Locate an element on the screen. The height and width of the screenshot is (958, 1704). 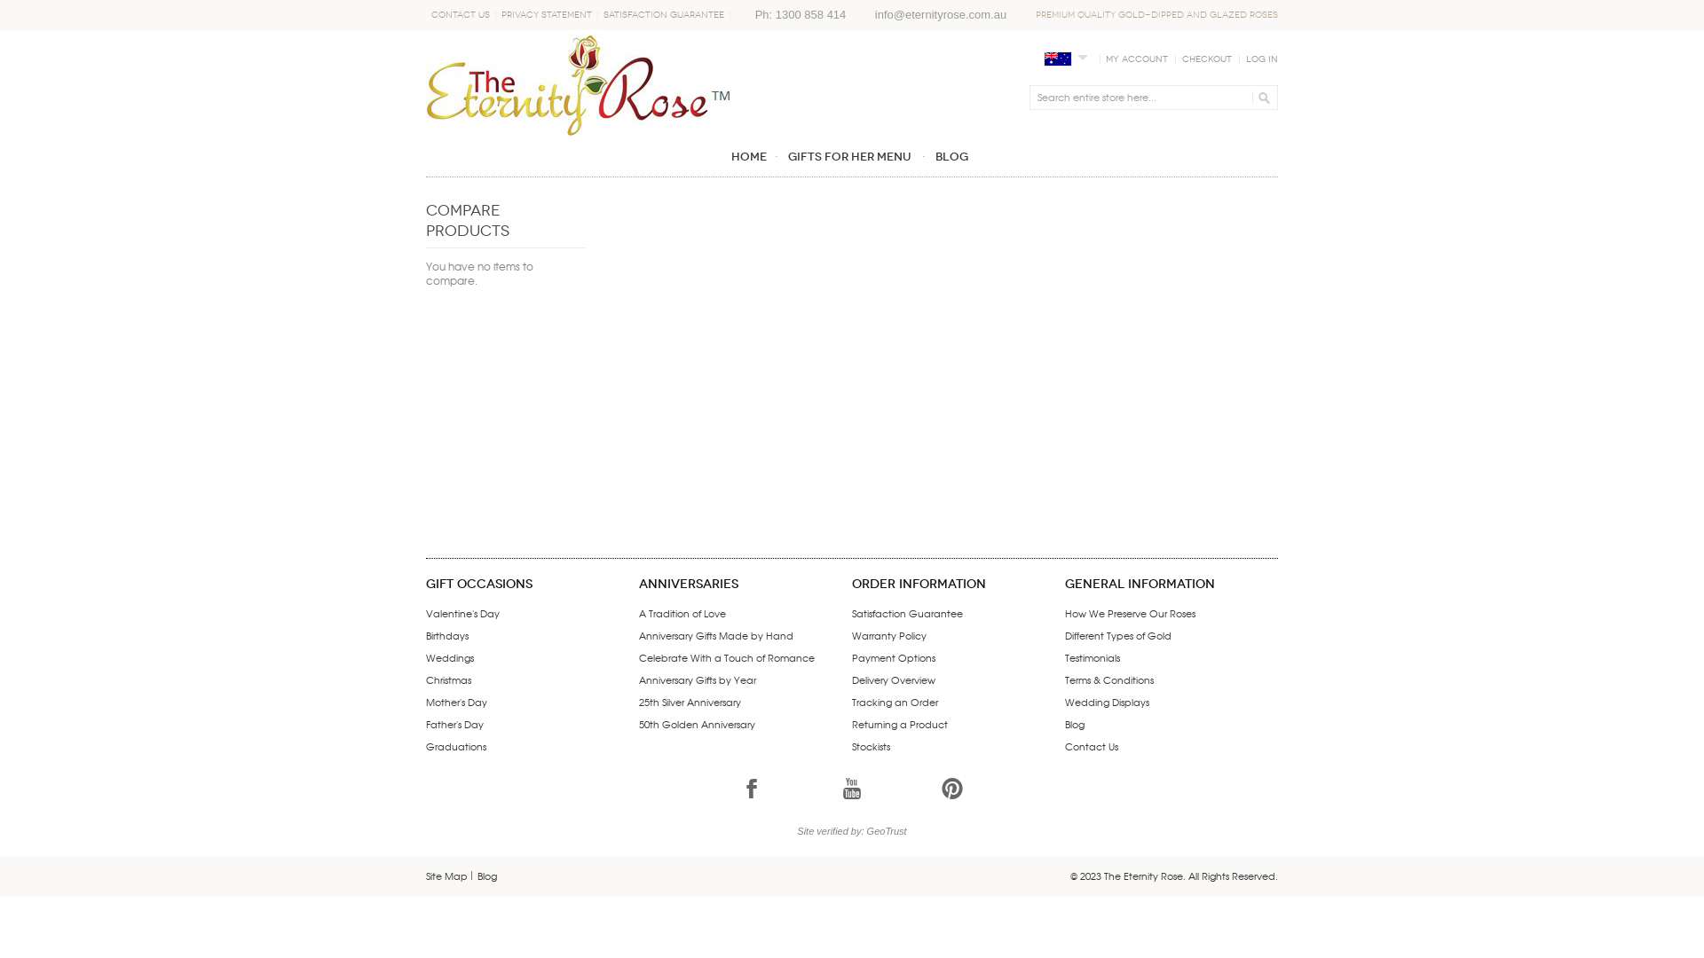
6 is located at coordinates (952, 789).